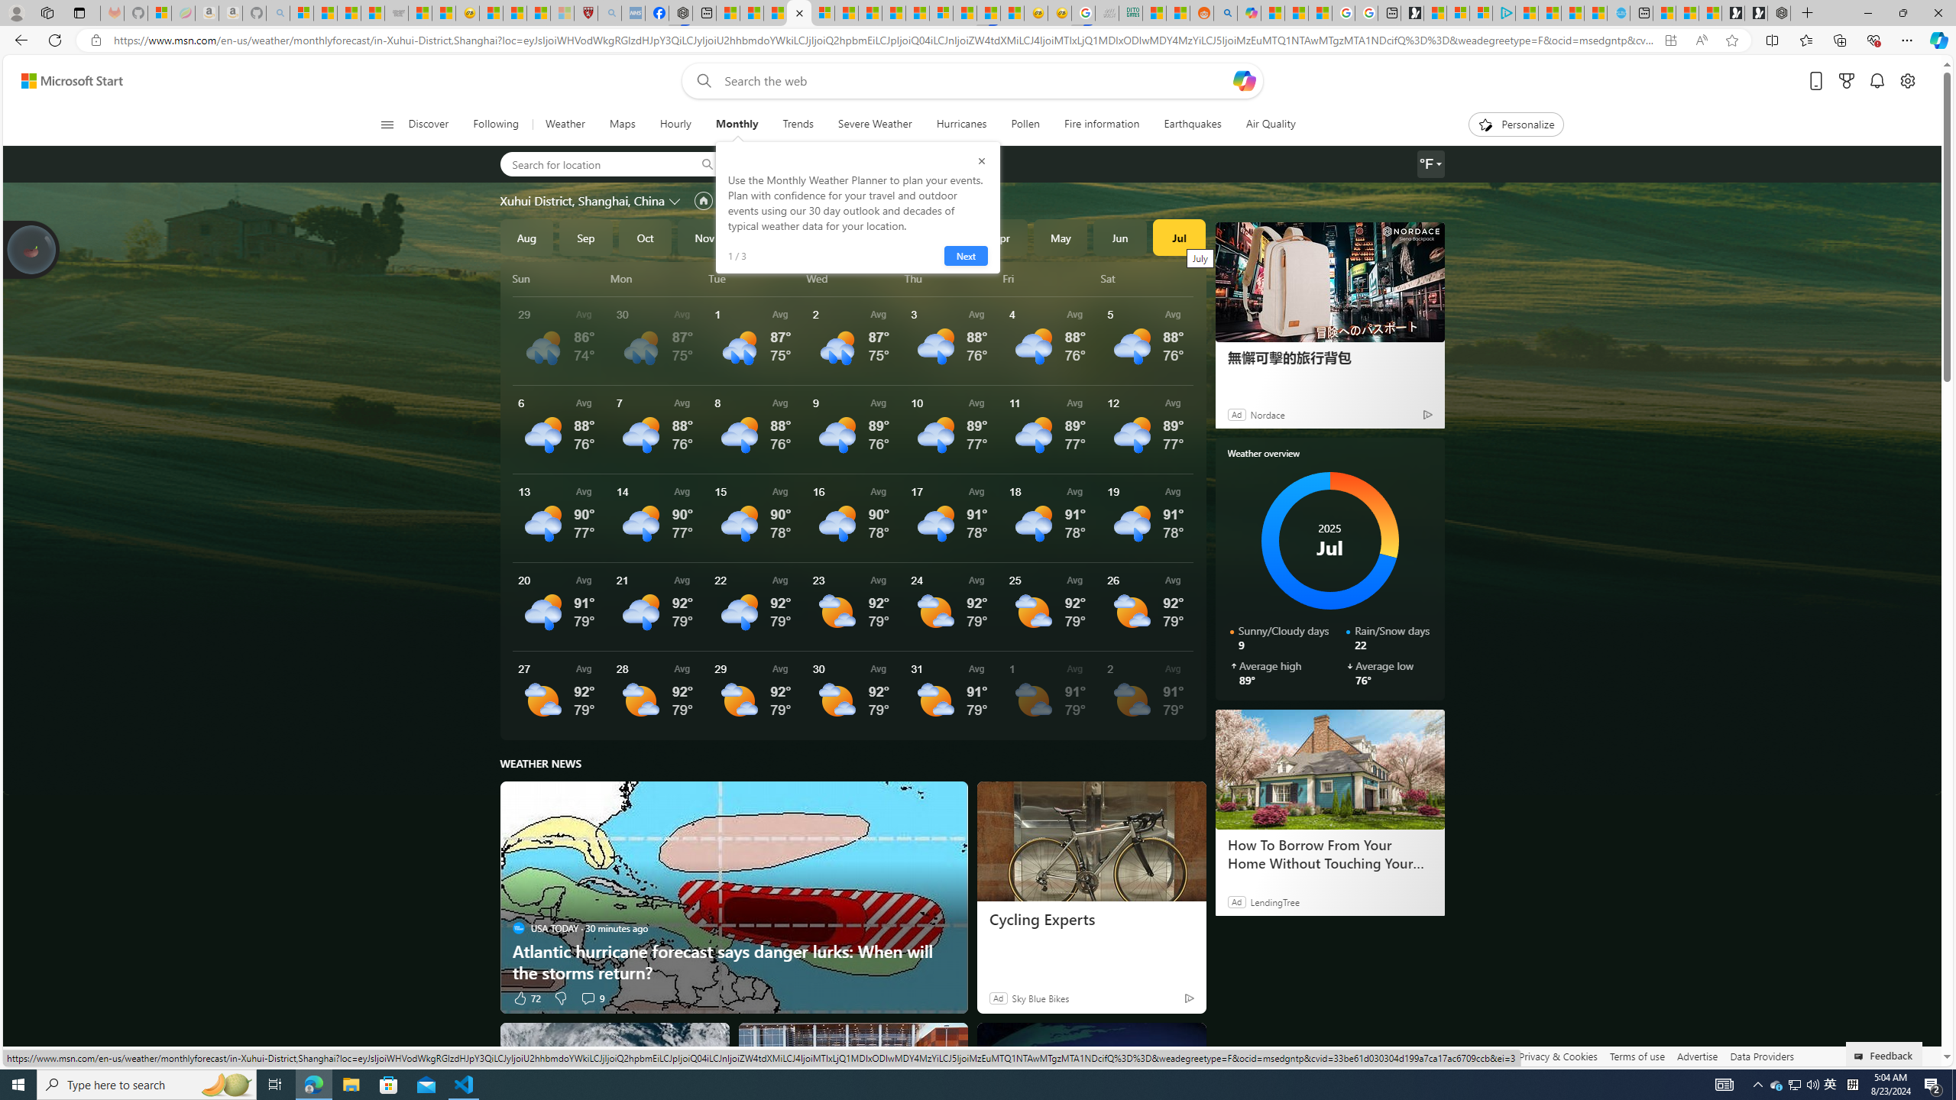 This screenshot has width=1956, height=1100. I want to click on Ad, so click(997, 998).